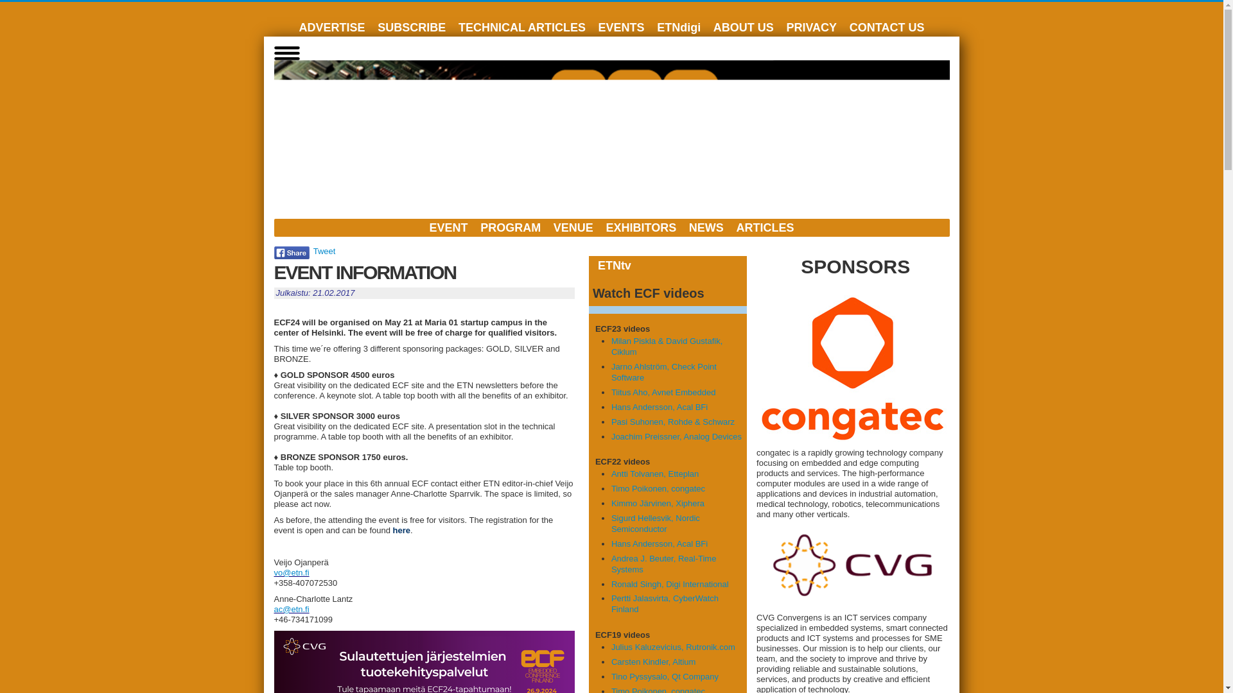 This screenshot has width=1233, height=693. I want to click on TECHNICAL ARTICLES, so click(521, 27).